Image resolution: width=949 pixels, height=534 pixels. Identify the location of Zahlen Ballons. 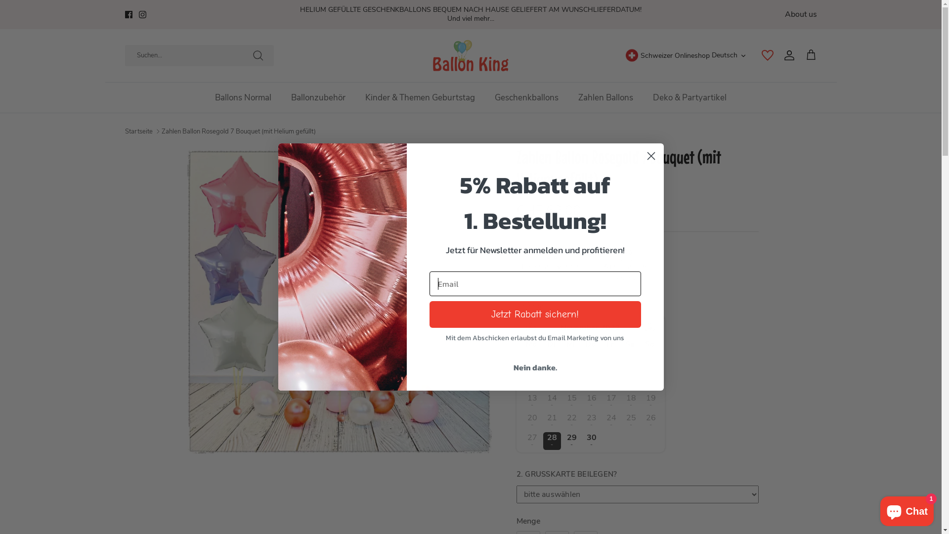
(606, 98).